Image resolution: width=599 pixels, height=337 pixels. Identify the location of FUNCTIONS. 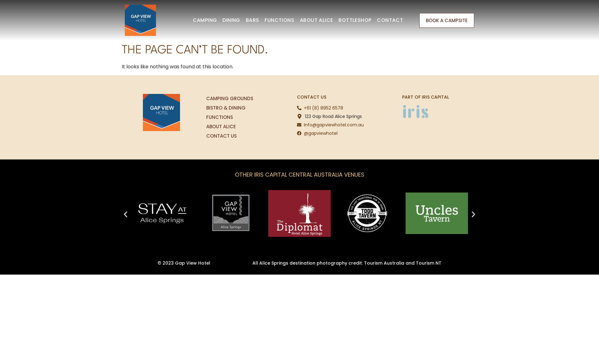
(230, 117).